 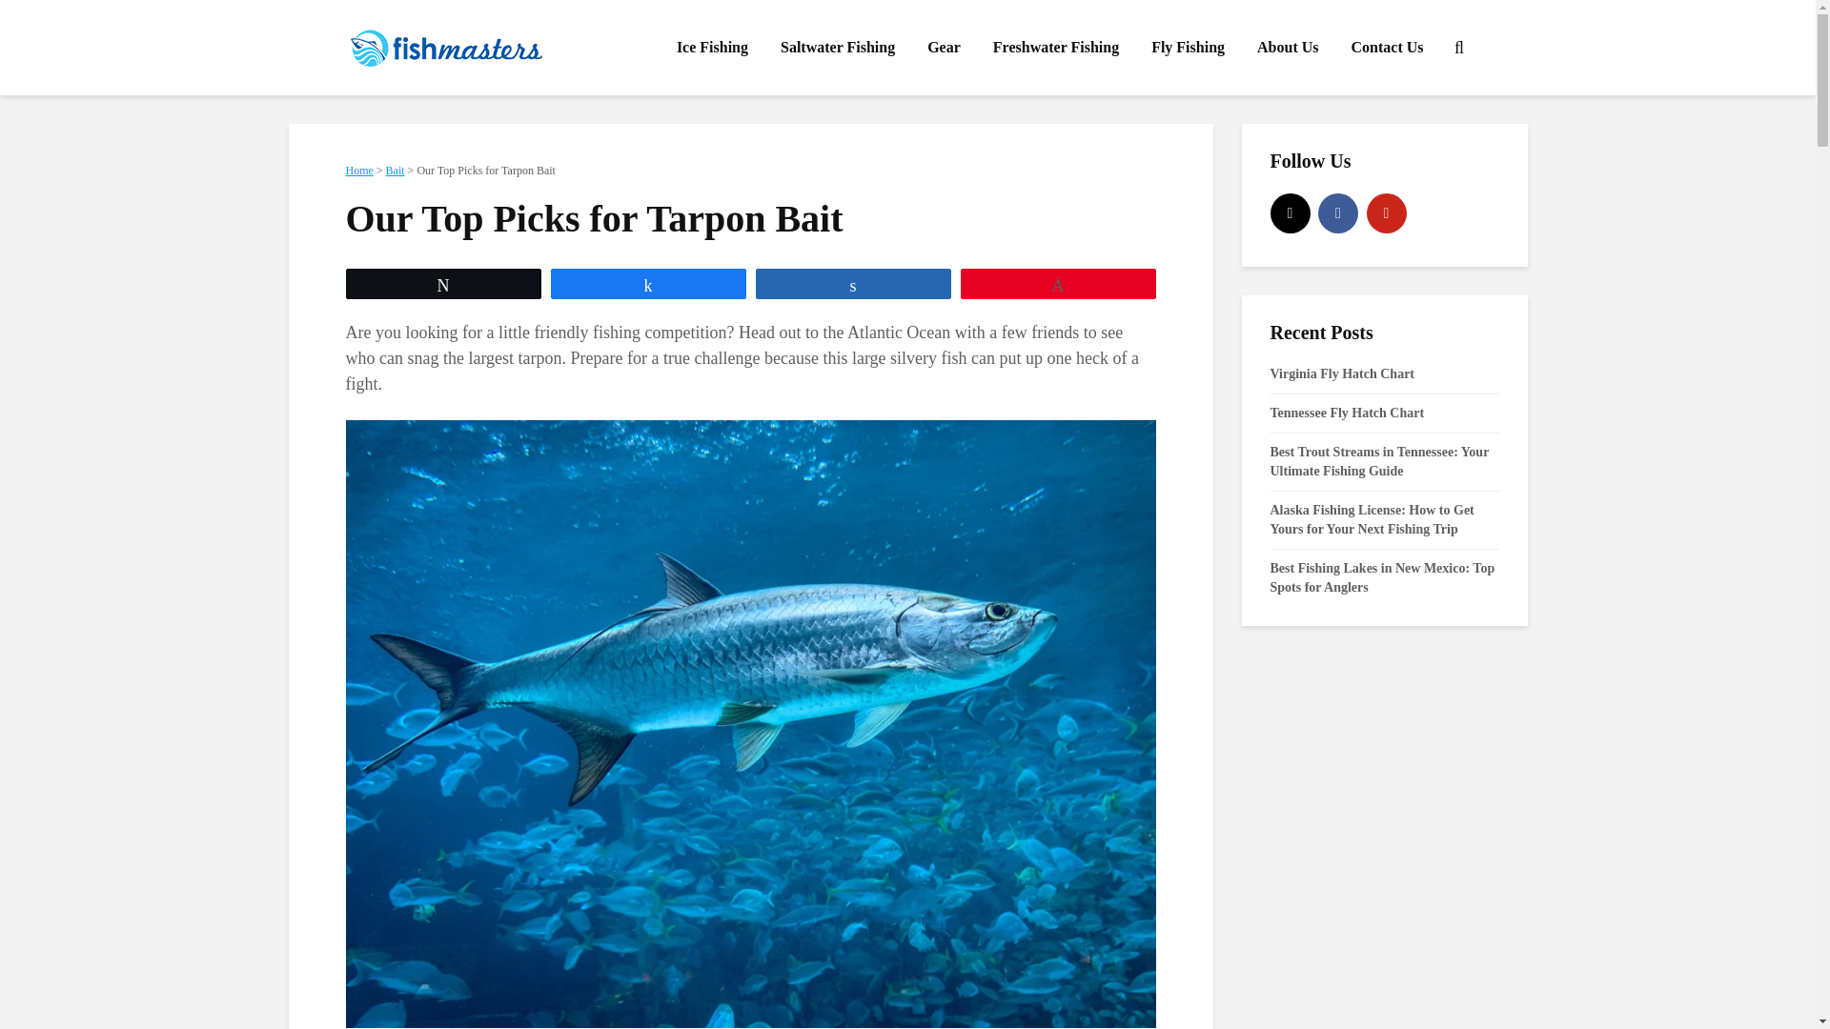 What do you see at coordinates (1290, 213) in the screenshot?
I see `Instagram` at bounding box center [1290, 213].